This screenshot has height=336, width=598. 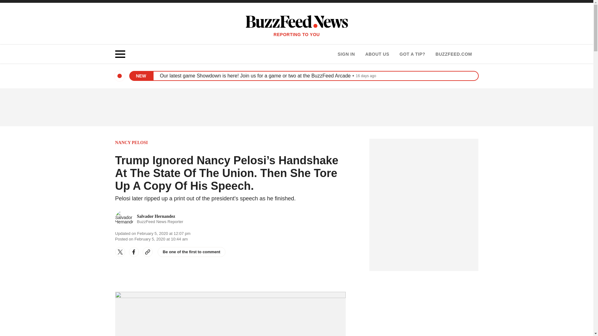 What do you see at coordinates (453, 54) in the screenshot?
I see `BUZZFEED.COM` at bounding box center [453, 54].